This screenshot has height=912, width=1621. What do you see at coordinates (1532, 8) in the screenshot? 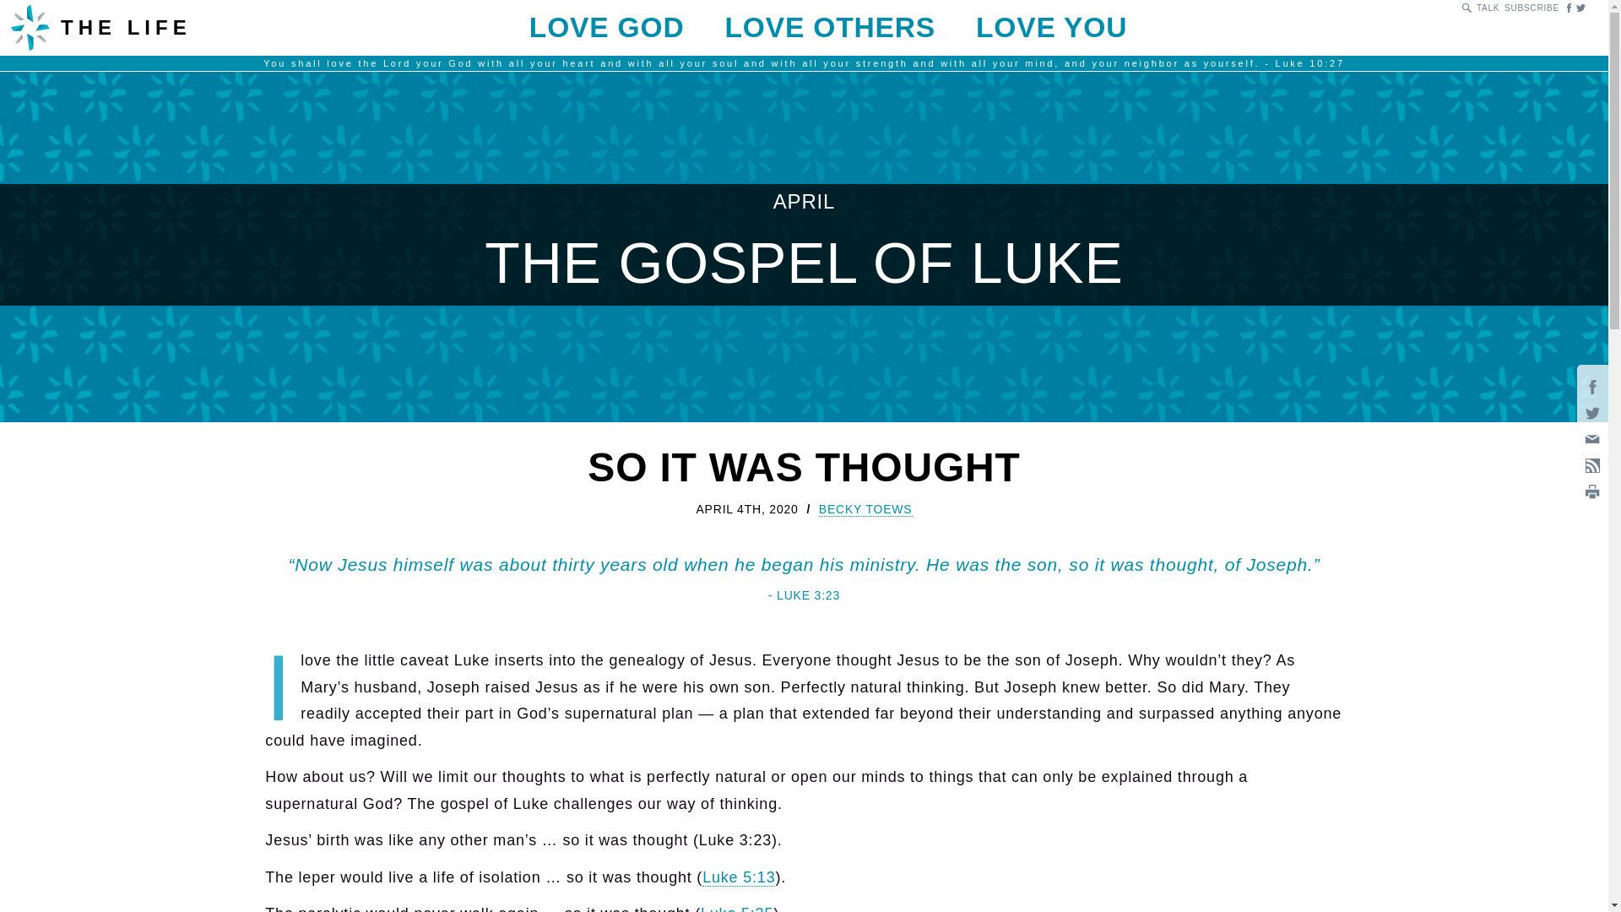
I see `SUBSCRIBE` at bounding box center [1532, 8].